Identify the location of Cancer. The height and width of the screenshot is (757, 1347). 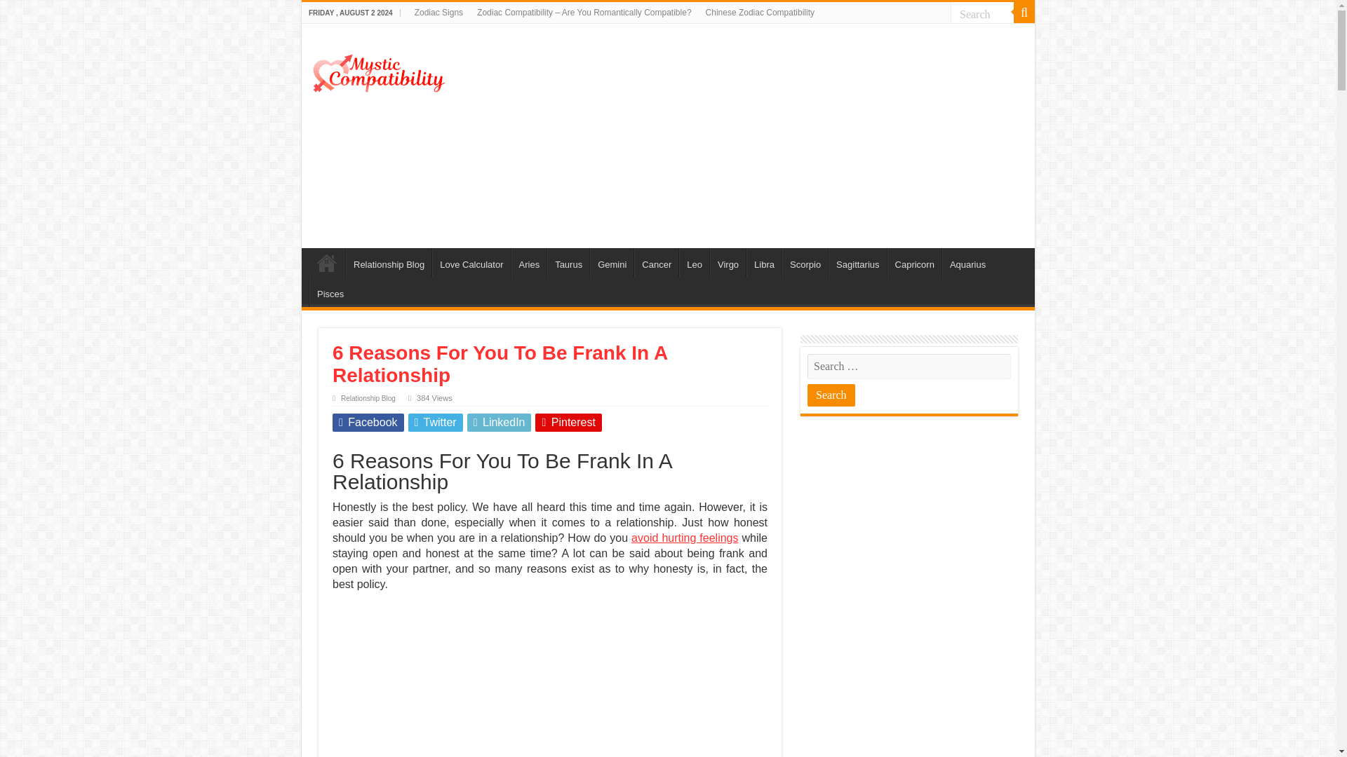
(657, 263).